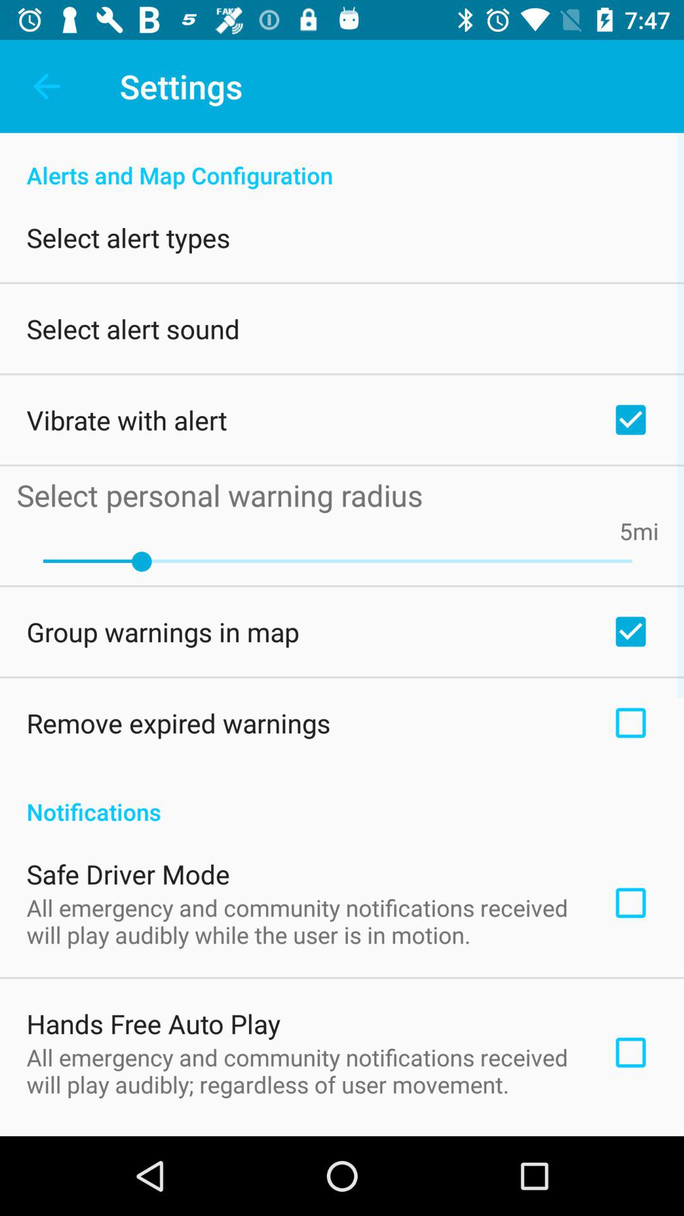 This screenshot has height=1216, width=684. What do you see at coordinates (46, 86) in the screenshot?
I see `click icon to the left of settings item` at bounding box center [46, 86].